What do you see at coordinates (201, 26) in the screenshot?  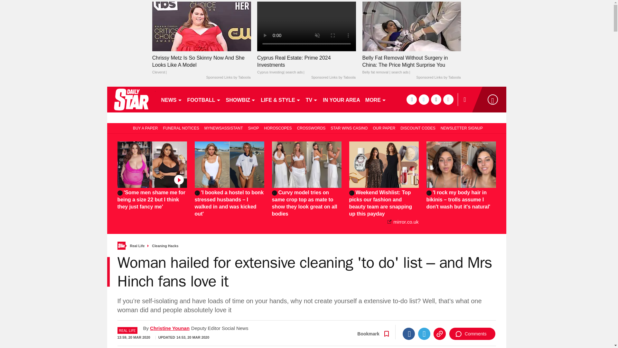 I see `Chrissy Metz Is So Skinny Now And She Looks Like A Model` at bounding box center [201, 26].